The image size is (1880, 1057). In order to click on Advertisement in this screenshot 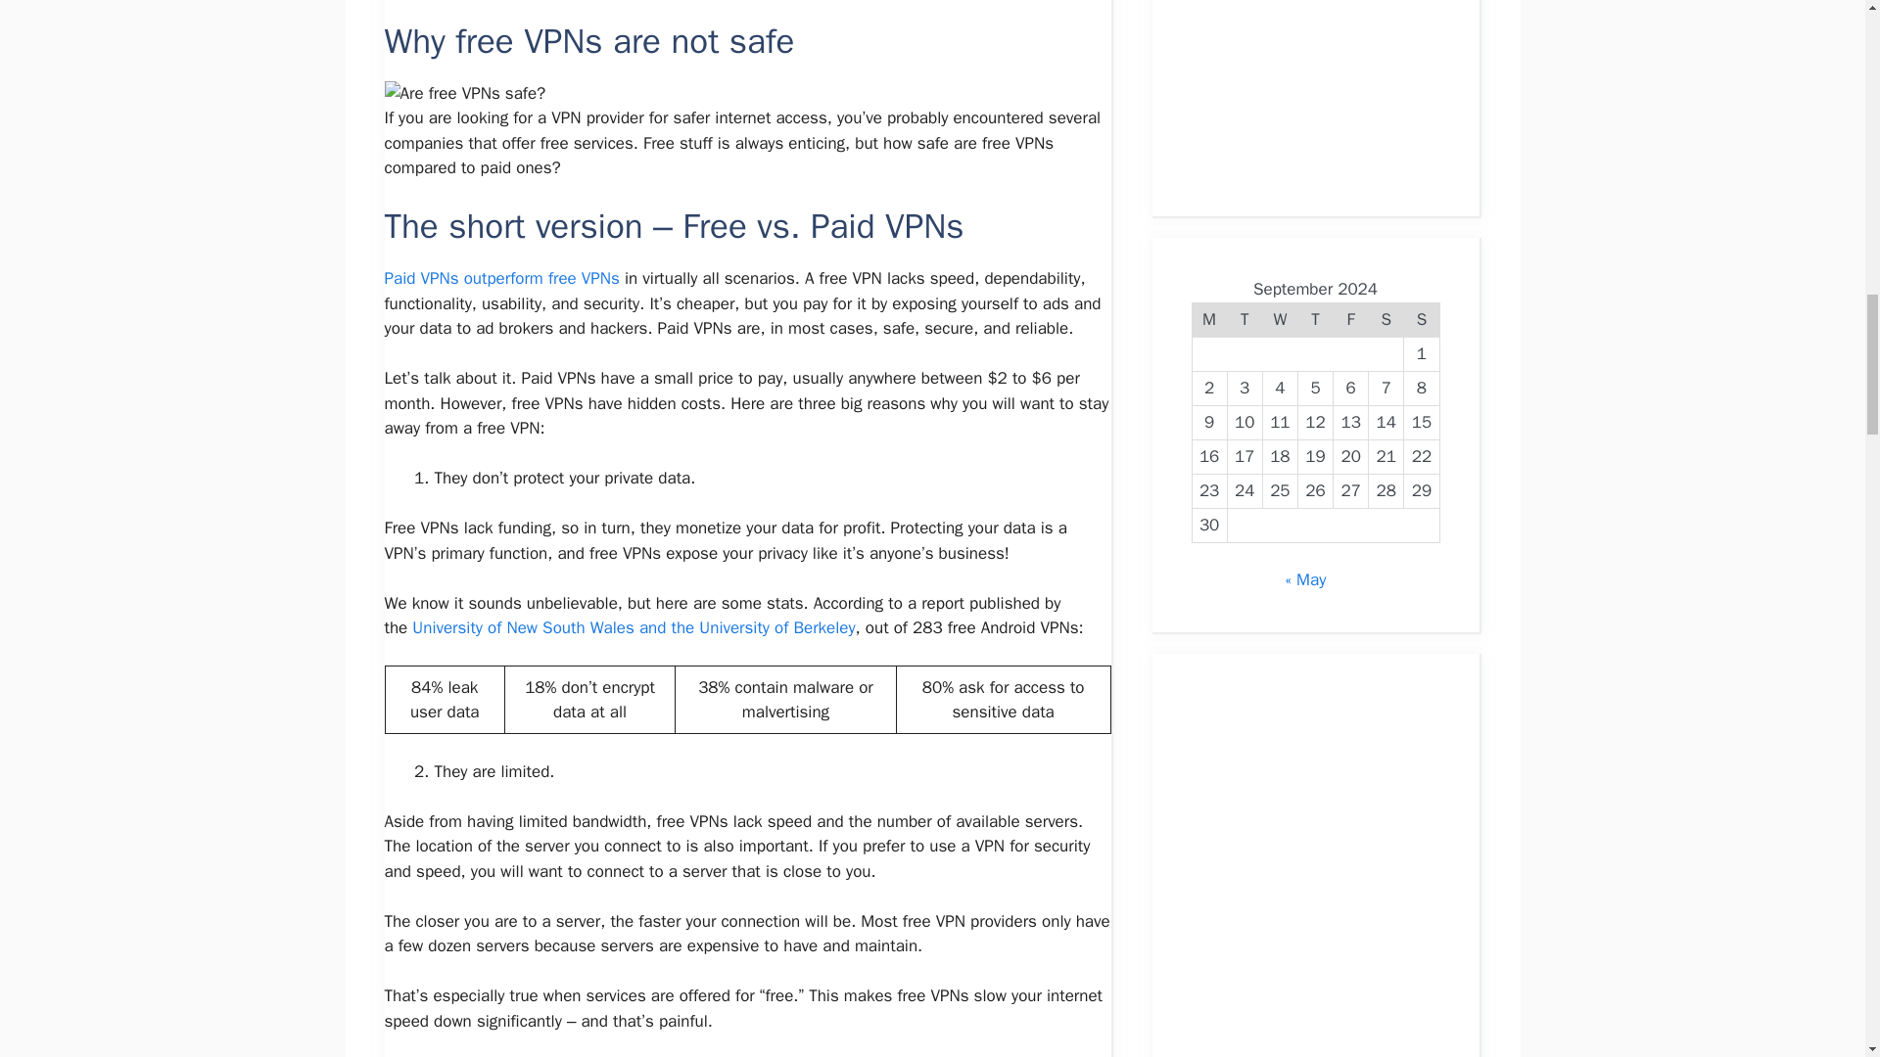, I will do `click(1301, 88)`.